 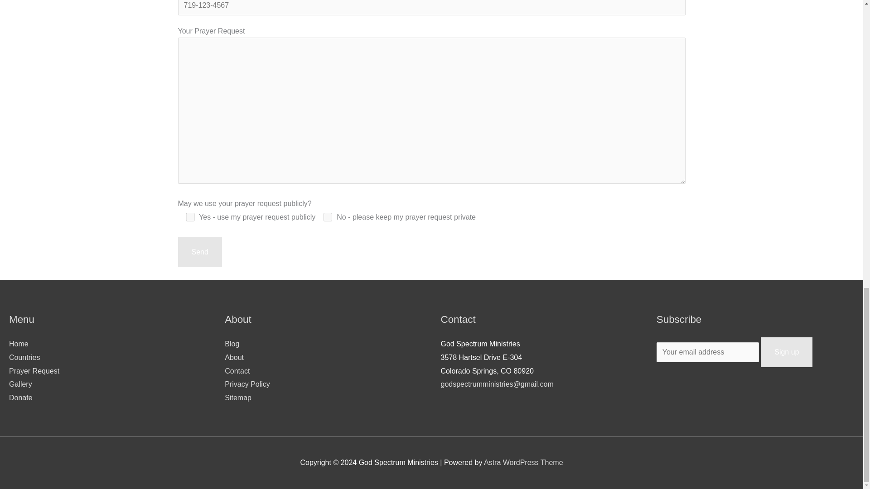 I want to click on Send, so click(x=199, y=252).